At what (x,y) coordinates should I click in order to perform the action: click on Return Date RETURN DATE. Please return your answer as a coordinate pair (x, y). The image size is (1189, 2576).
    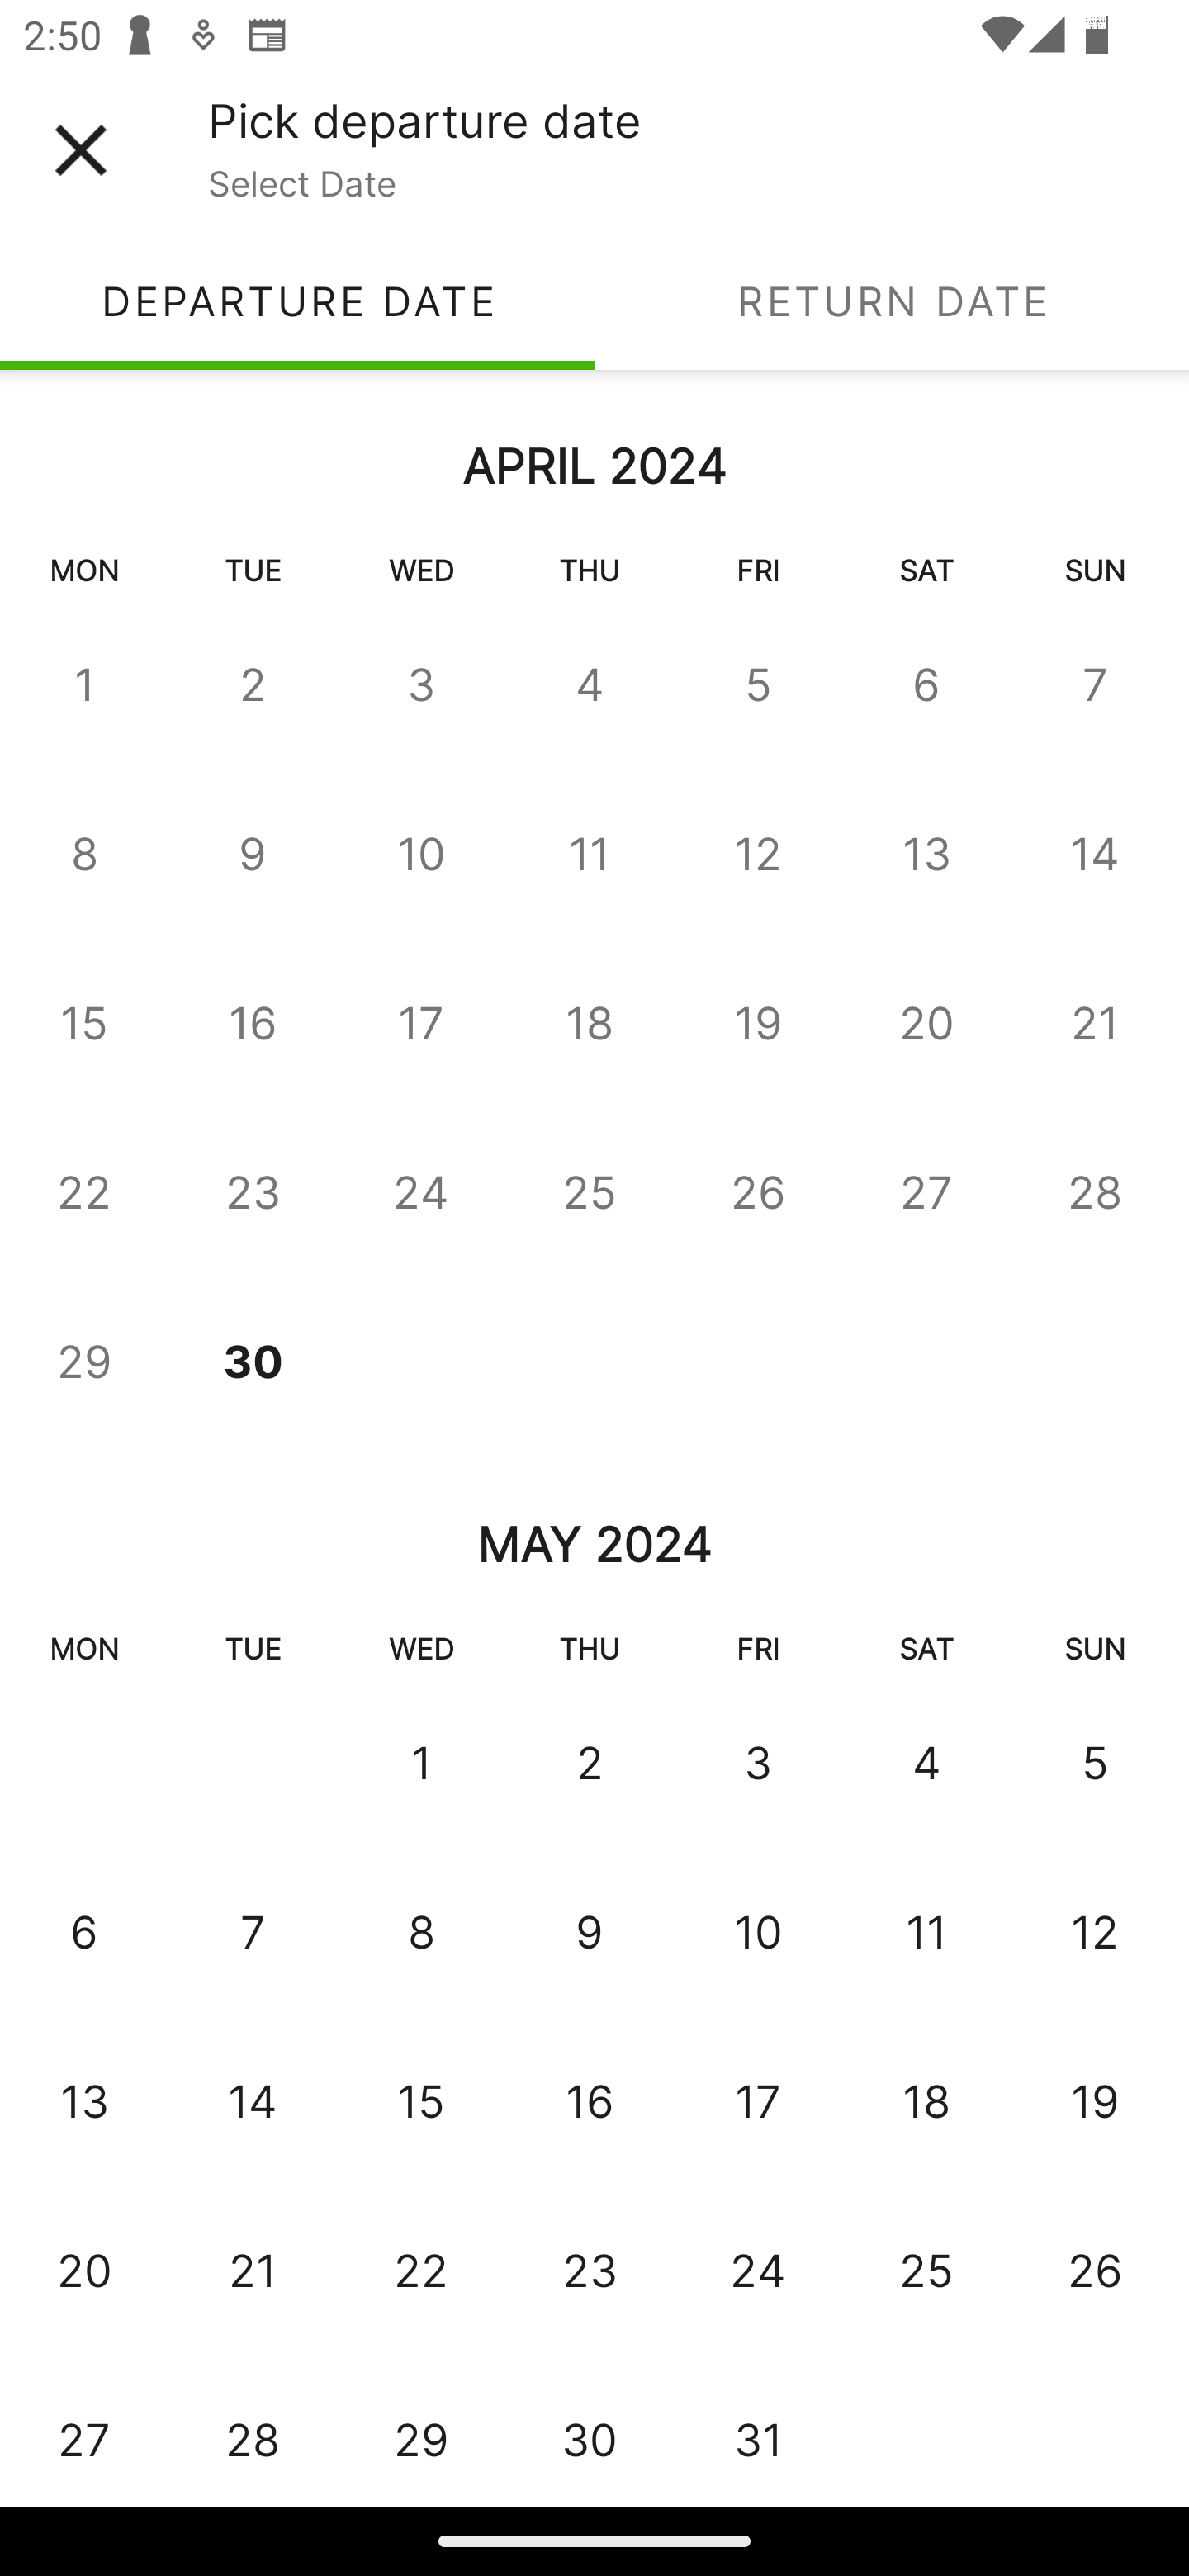
    Looking at the image, I should click on (892, 301).